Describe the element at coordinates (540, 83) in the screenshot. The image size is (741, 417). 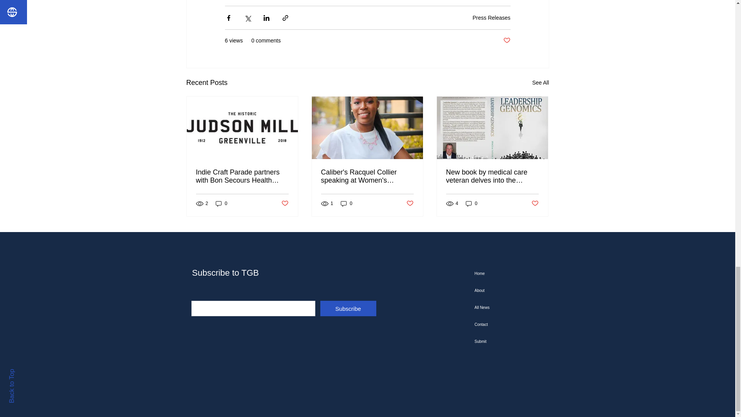
I see `See All` at that location.